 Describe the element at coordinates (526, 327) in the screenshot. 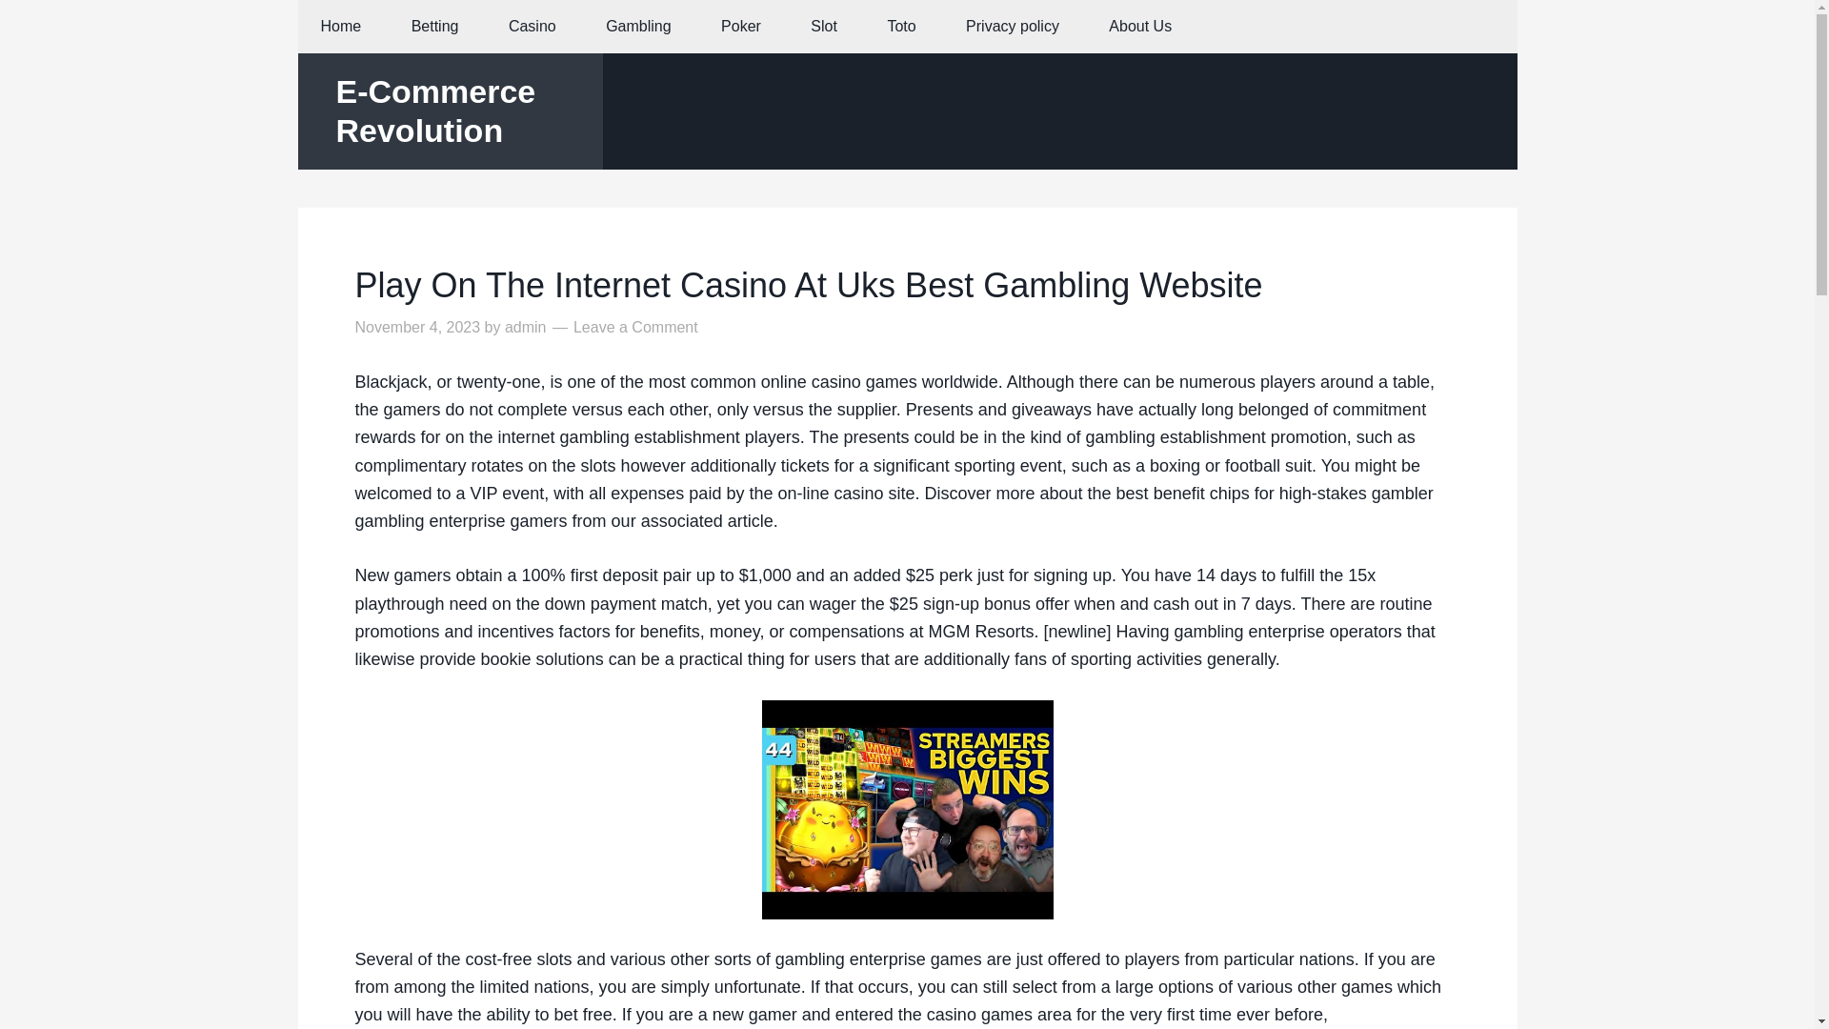

I see `admin` at that location.